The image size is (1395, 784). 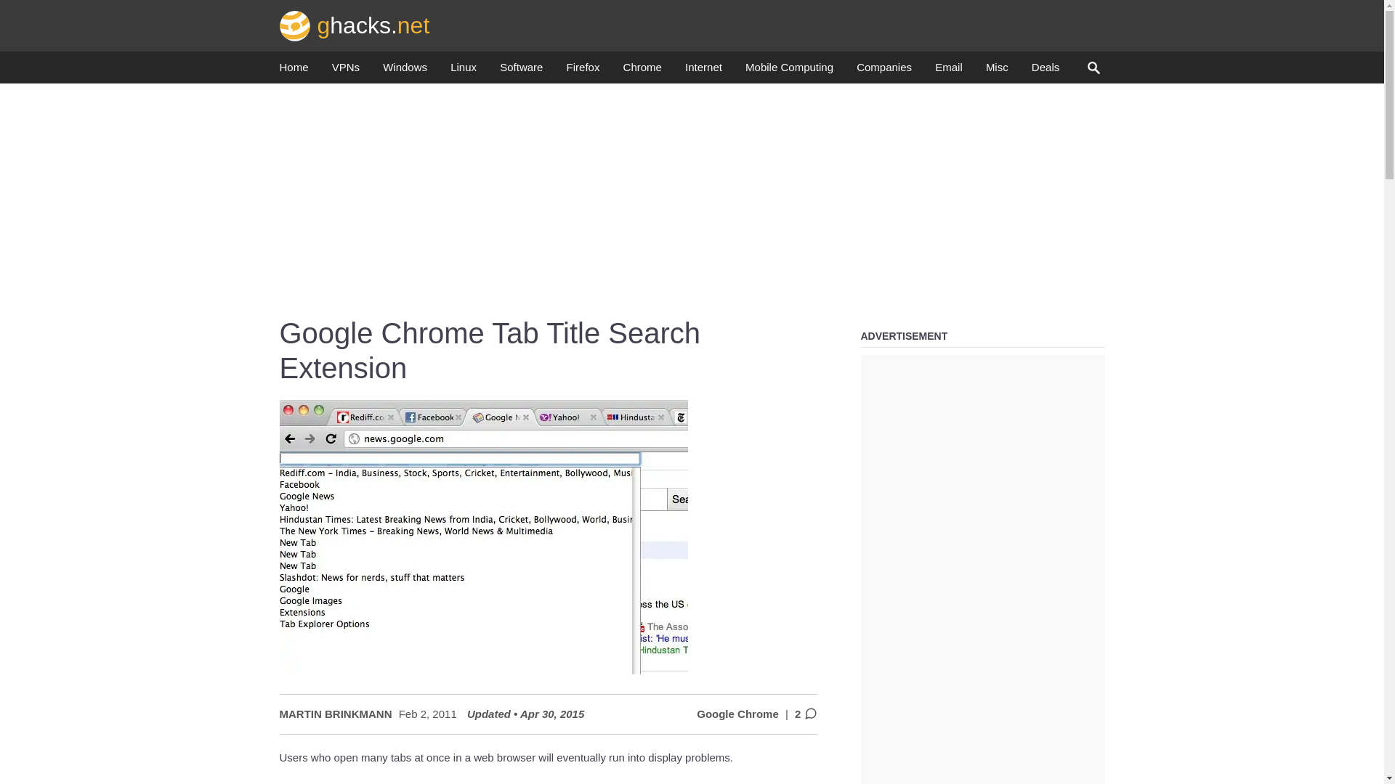 I want to click on Deals, so click(x=1045, y=71).